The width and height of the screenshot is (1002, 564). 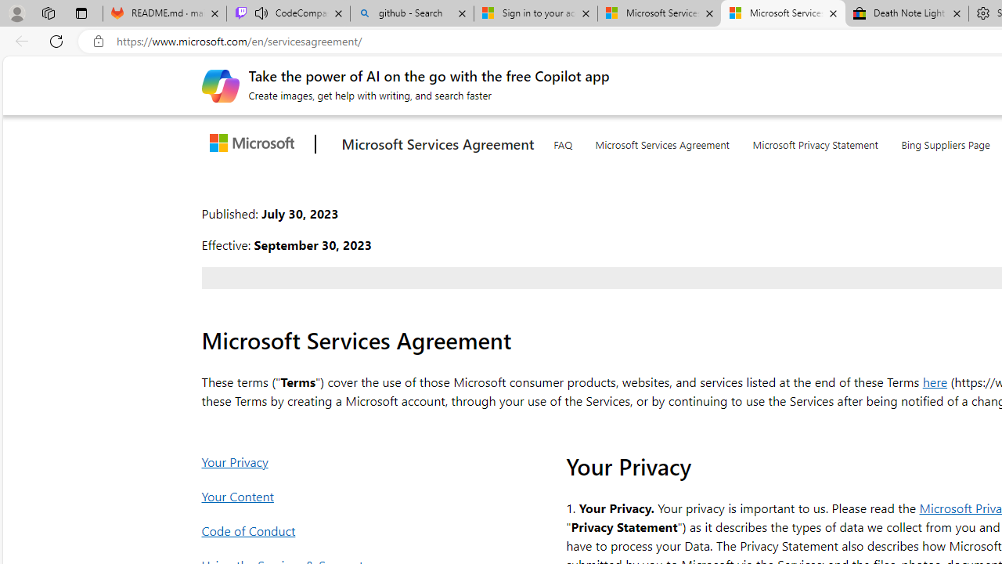 I want to click on Microsoft Privacy Statement, so click(x=816, y=141).